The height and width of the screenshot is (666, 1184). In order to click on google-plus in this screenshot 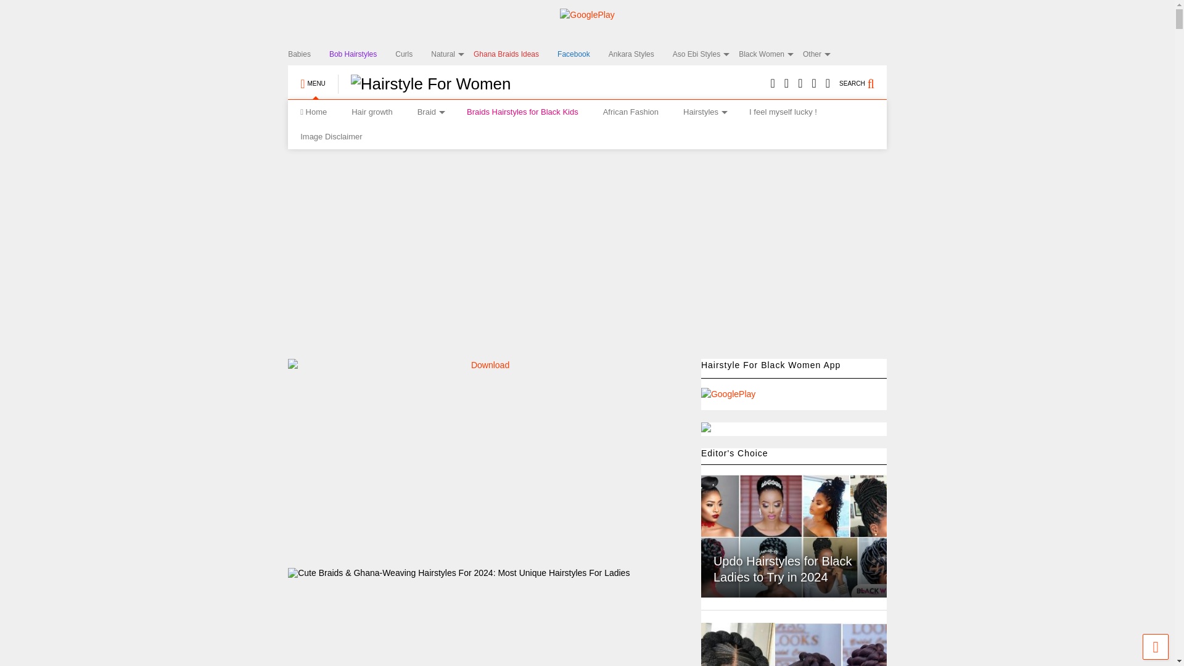, I will do `click(813, 84)`.